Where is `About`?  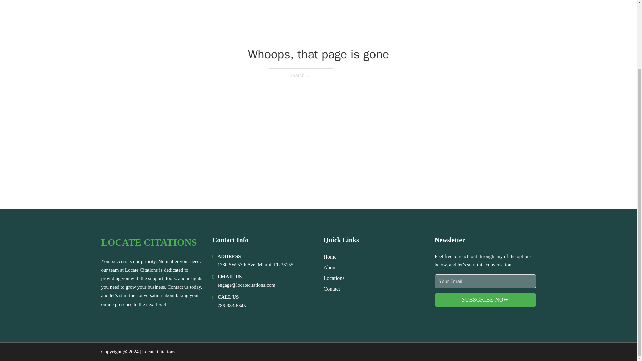 About is located at coordinates (330, 267).